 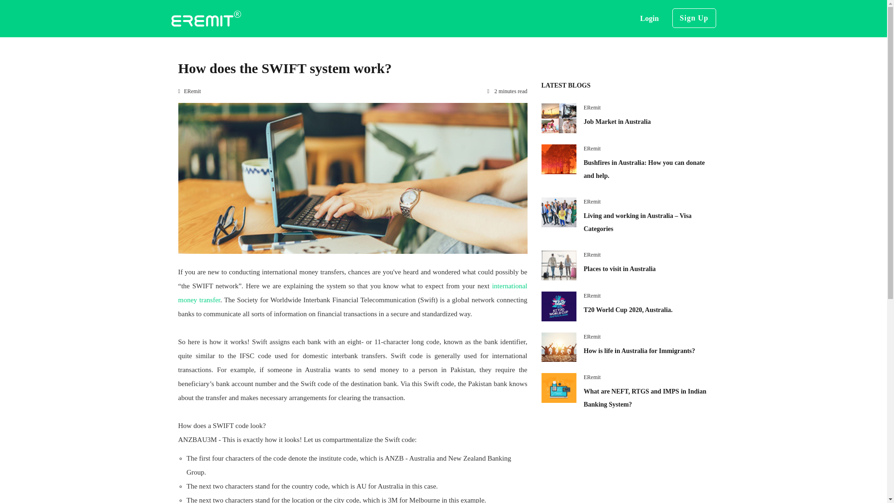 I want to click on What are NEFT, RTGS and IMPS in Indian Banking System?, so click(x=645, y=398).